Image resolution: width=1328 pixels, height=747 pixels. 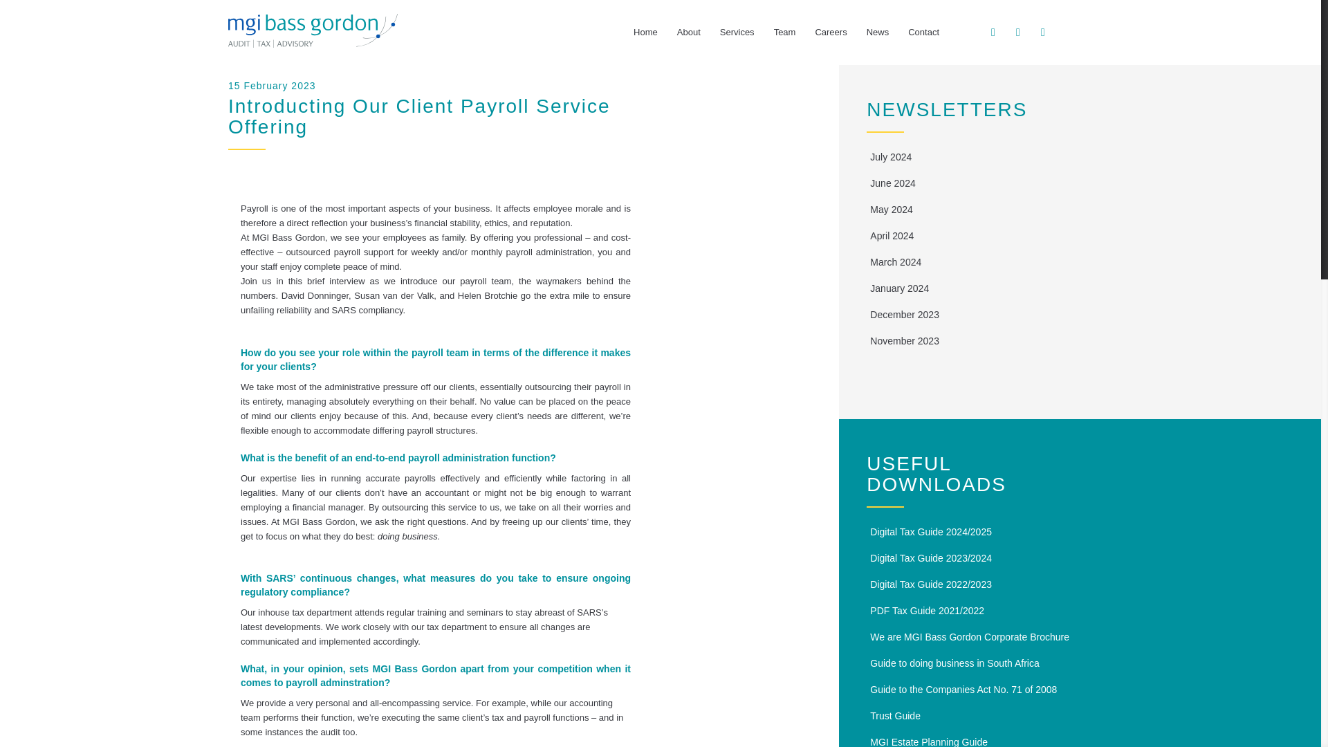 I want to click on Guide to the Companies Act No. 71 of 2008, so click(x=963, y=690).